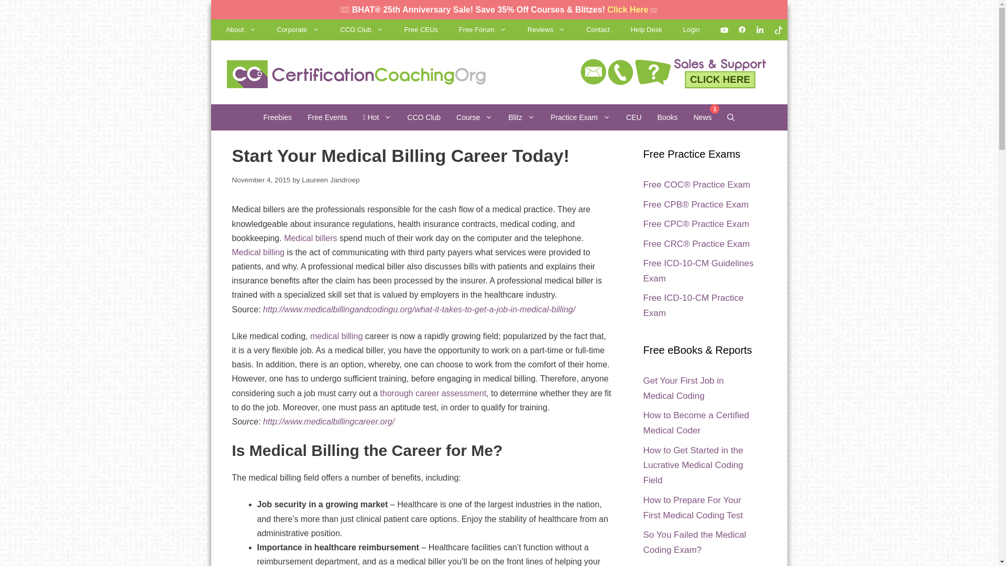 Image resolution: width=1006 pixels, height=566 pixels. I want to click on How to Get Started in the Lucrative Medical Coding Field, so click(693, 465).